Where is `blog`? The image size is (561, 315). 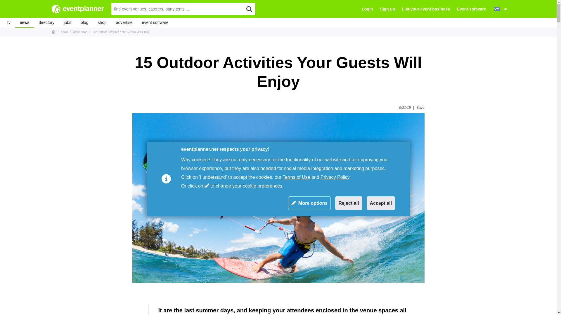 blog is located at coordinates (84, 22).